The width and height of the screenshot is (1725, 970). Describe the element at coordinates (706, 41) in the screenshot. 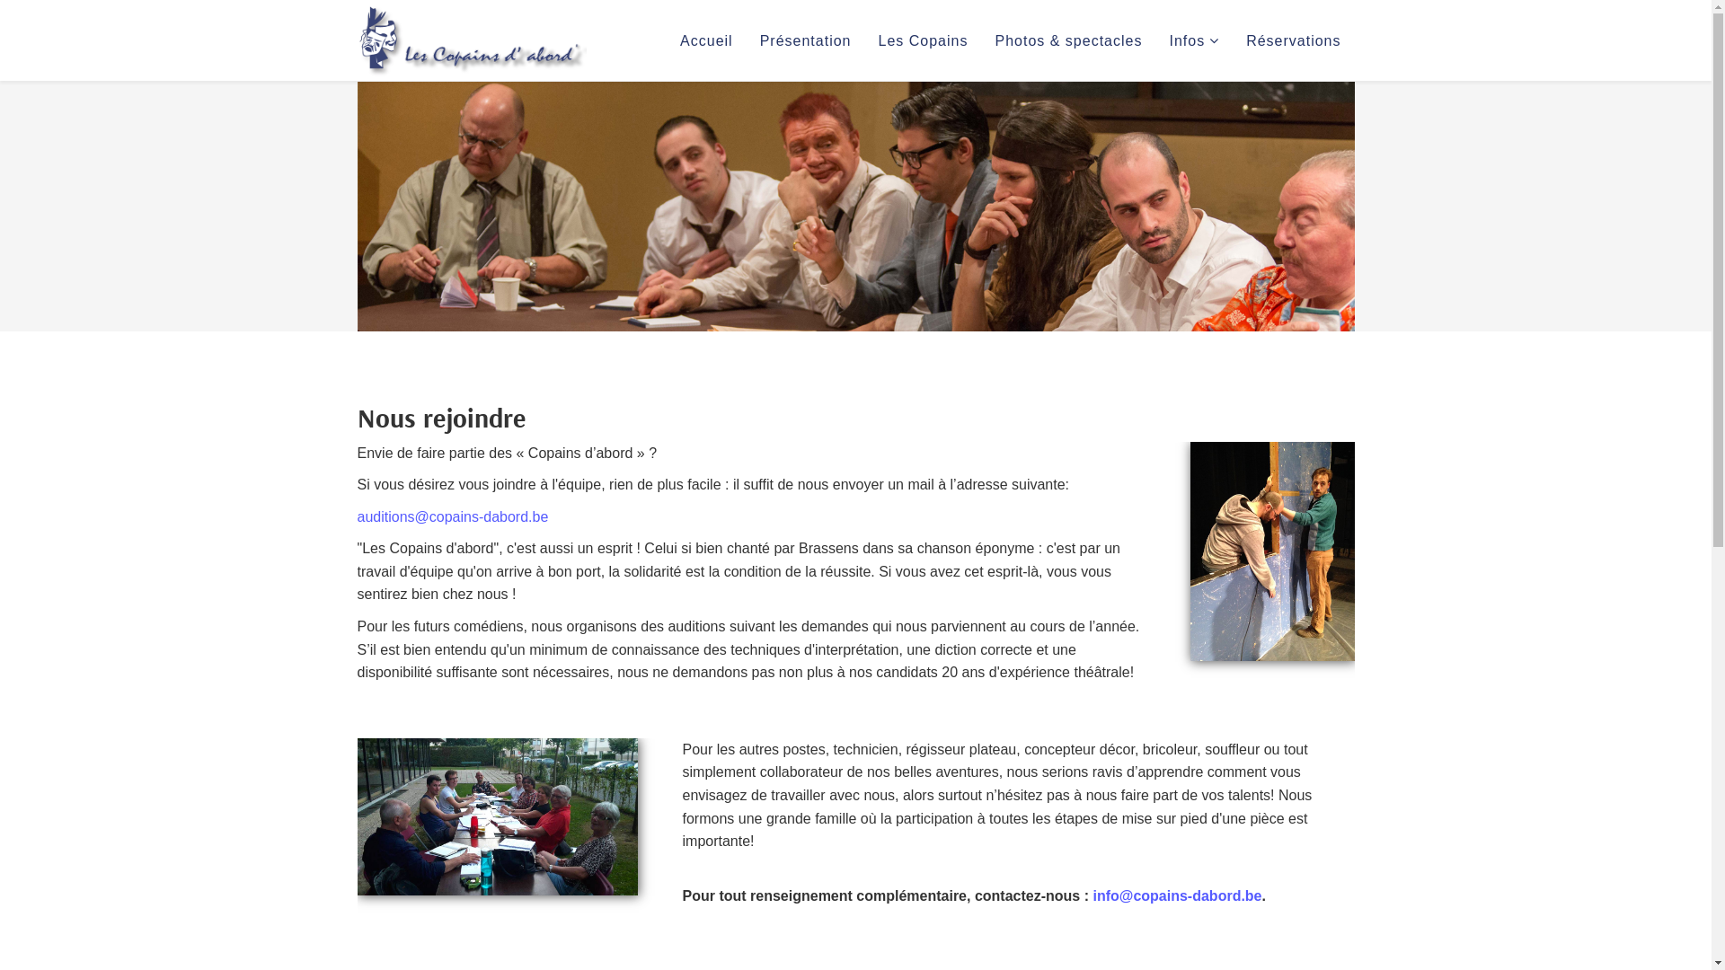

I see `Accueil` at that location.